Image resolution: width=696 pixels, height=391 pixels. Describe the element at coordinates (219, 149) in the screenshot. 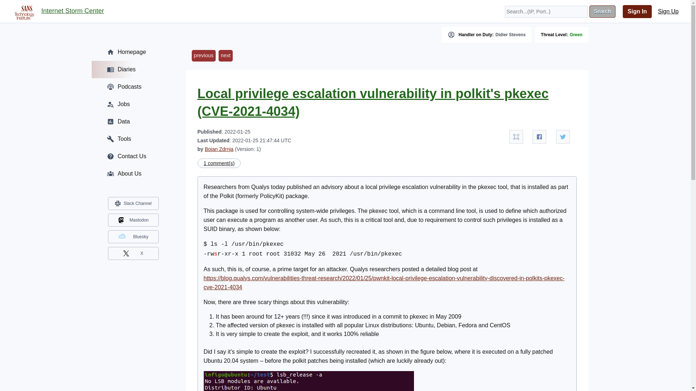

I see `Bojan Zdrnja` at that location.